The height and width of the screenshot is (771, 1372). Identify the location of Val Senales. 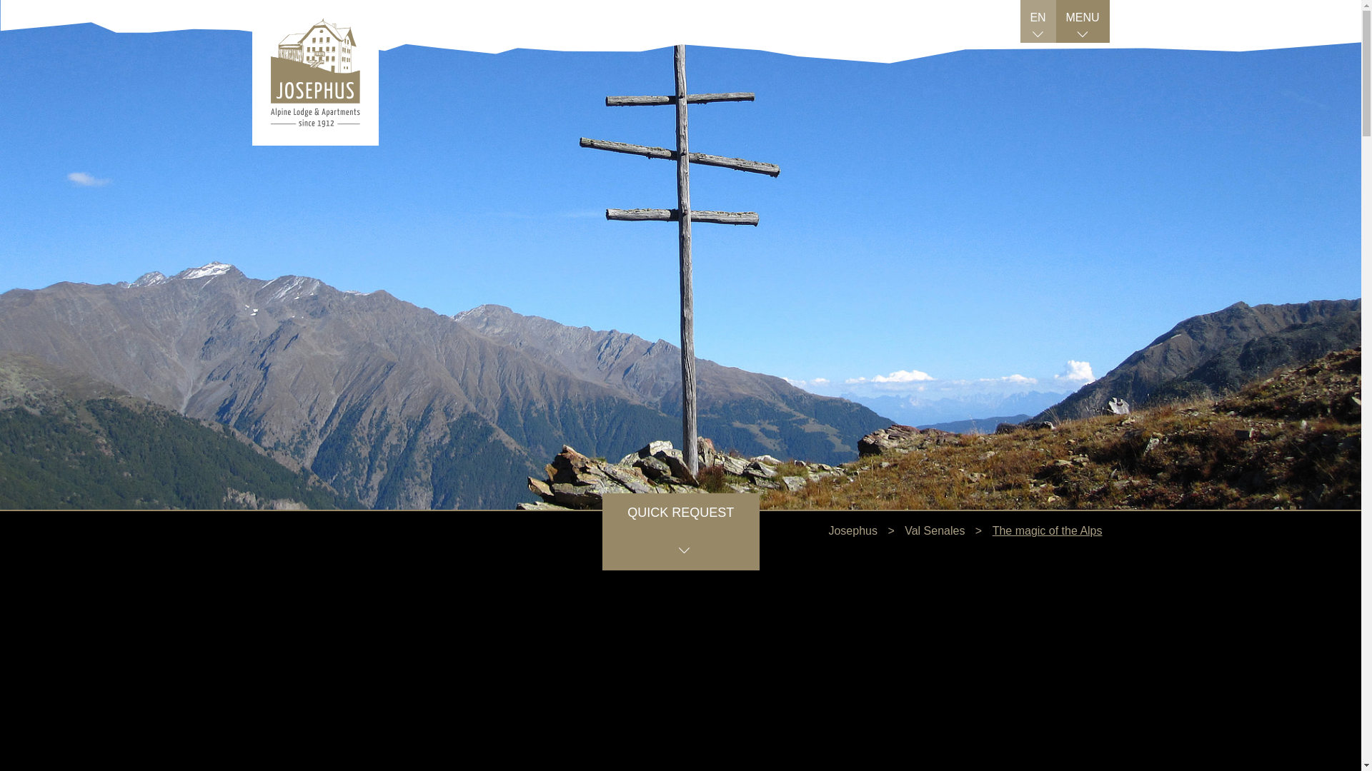
(934, 530).